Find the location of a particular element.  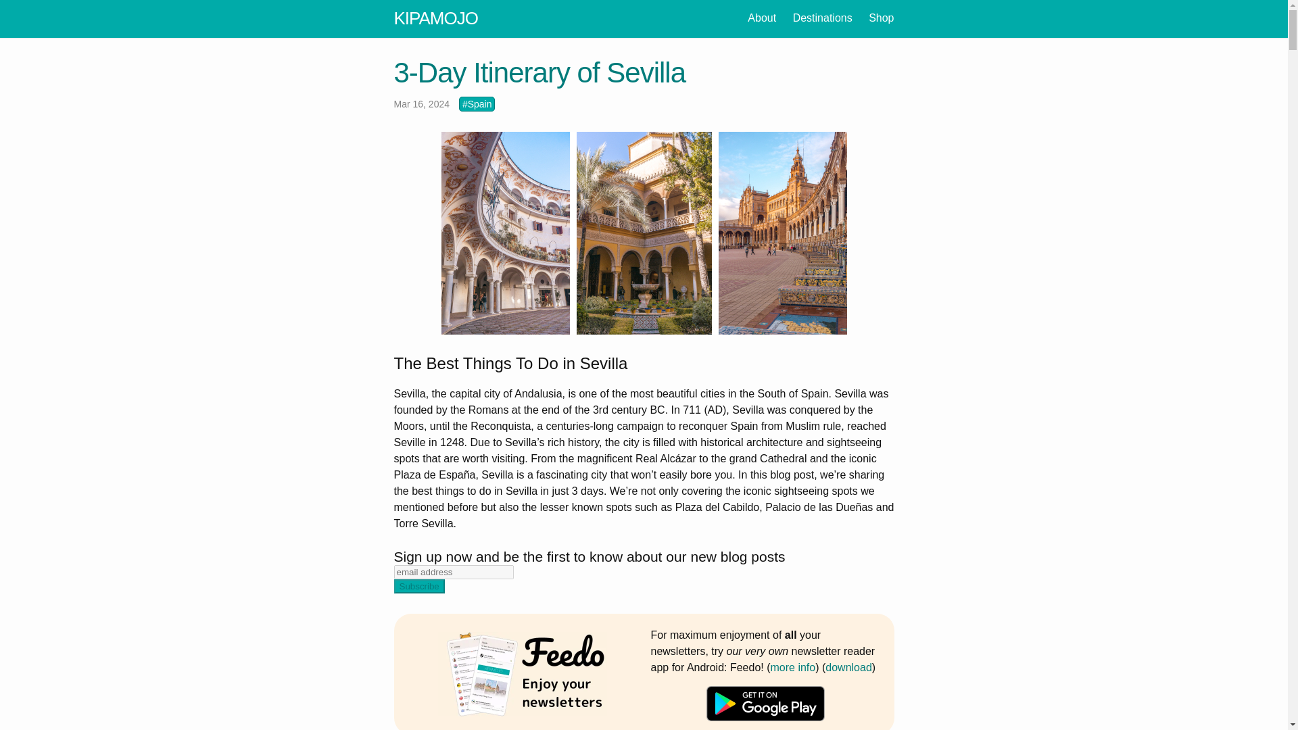

Subscribe is located at coordinates (418, 587).